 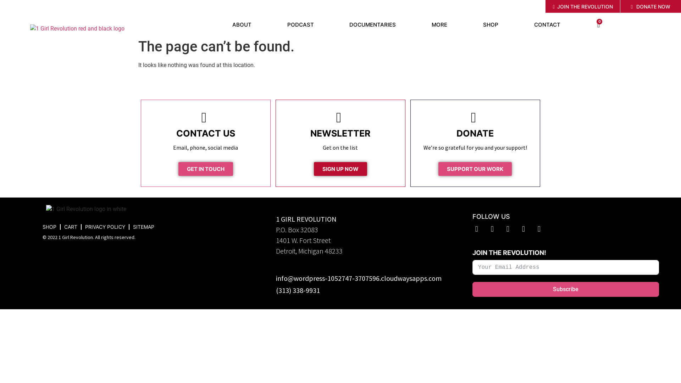 I want to click on SHOP, so click(x=50, y=227).